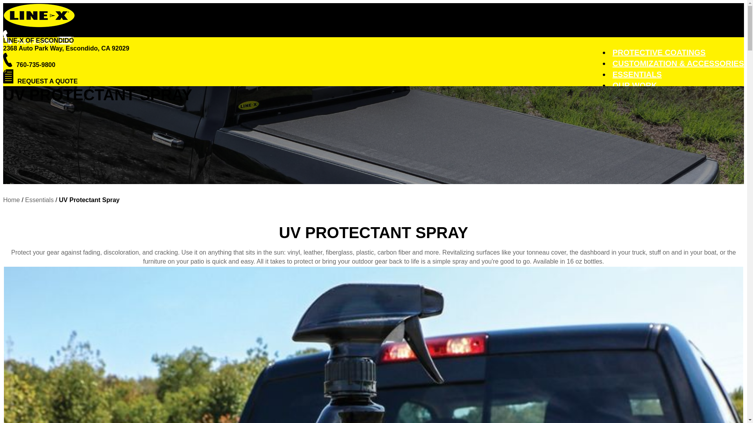 This screenshot has height=423, width=753. Describe the element at coordinates (11, 200) in the screenshot. I see `Home` at that location.